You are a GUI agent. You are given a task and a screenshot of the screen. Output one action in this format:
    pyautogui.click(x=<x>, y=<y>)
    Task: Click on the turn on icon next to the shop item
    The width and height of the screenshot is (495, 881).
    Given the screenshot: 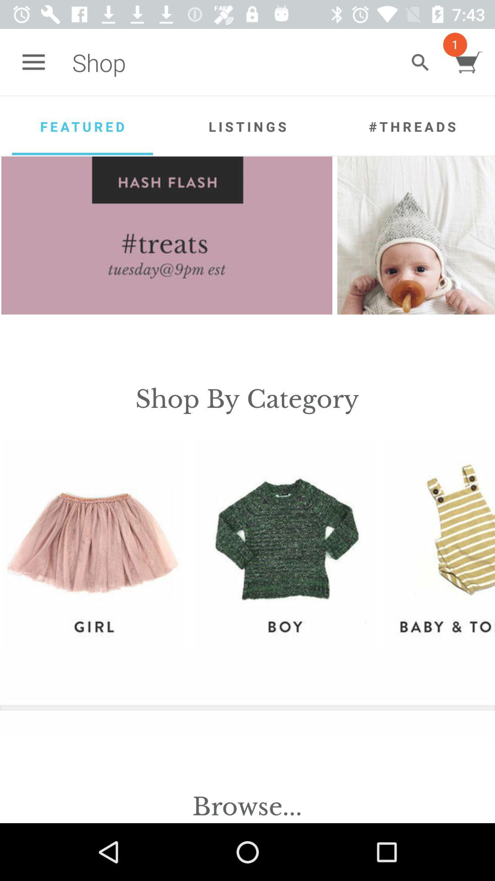 What is the action you would take?
    pyautogui.click(x=33, y=62)
    